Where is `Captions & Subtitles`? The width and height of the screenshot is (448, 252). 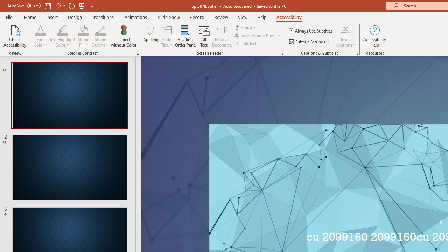
Captions & Subtitles is located at coordinates (357, 53).